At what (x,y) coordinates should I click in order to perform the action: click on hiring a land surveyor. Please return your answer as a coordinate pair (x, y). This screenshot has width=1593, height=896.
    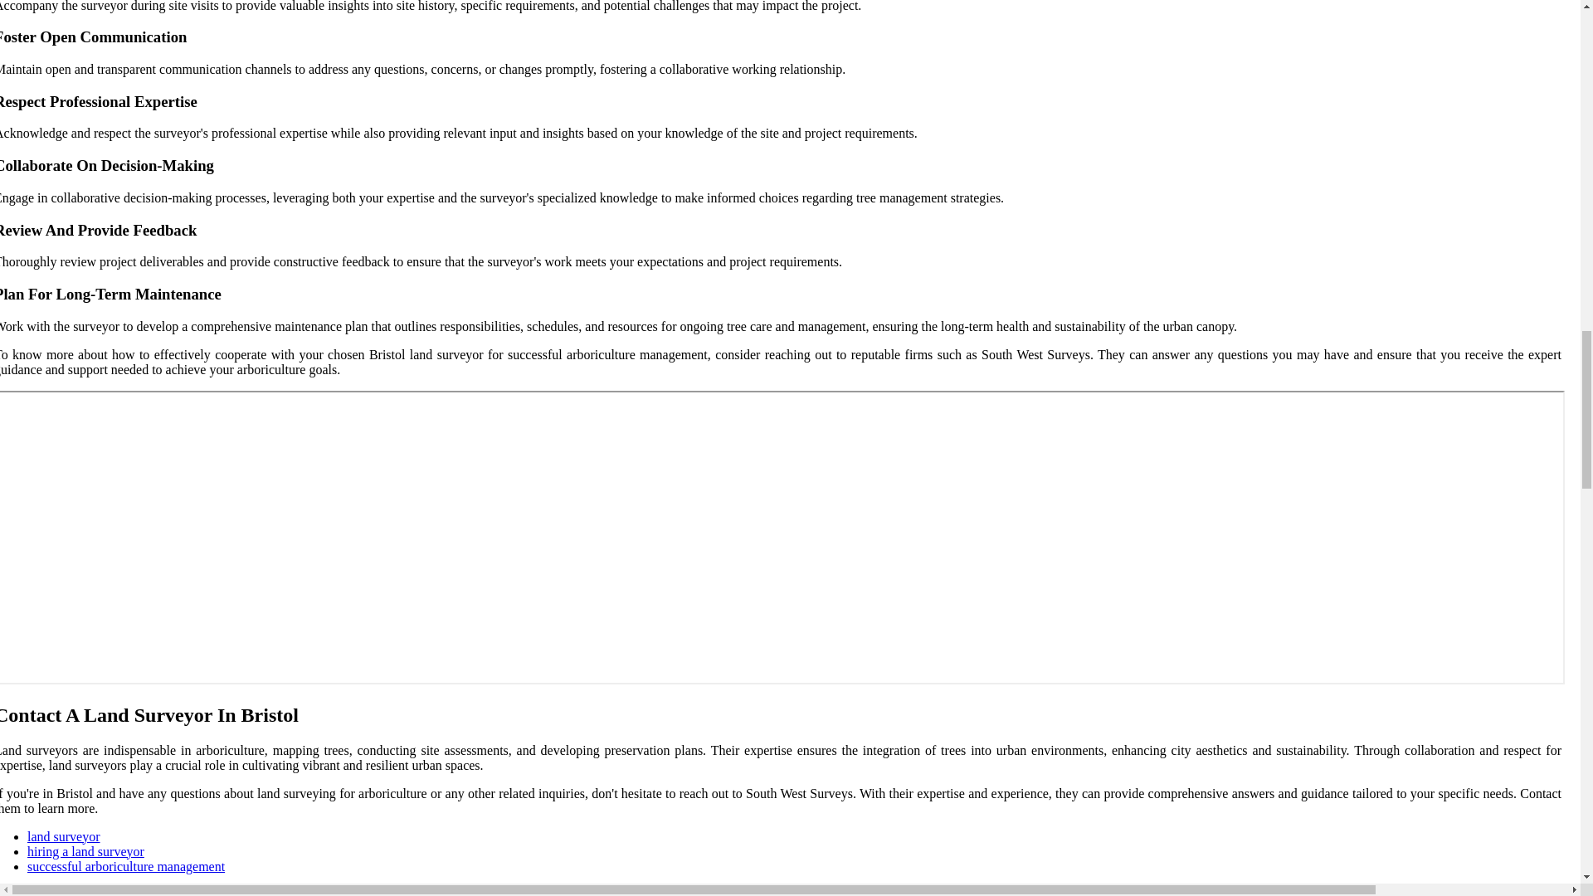
    Looking at the image, I should click on (85, 851).